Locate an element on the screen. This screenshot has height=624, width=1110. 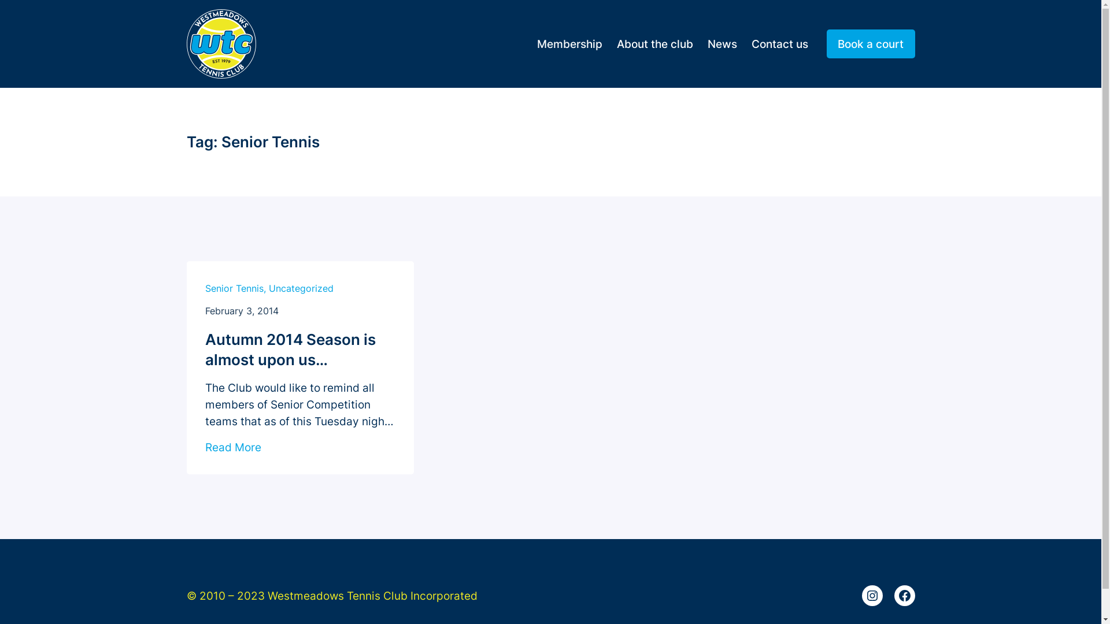
Book a court is located at coordinates (871, 44).